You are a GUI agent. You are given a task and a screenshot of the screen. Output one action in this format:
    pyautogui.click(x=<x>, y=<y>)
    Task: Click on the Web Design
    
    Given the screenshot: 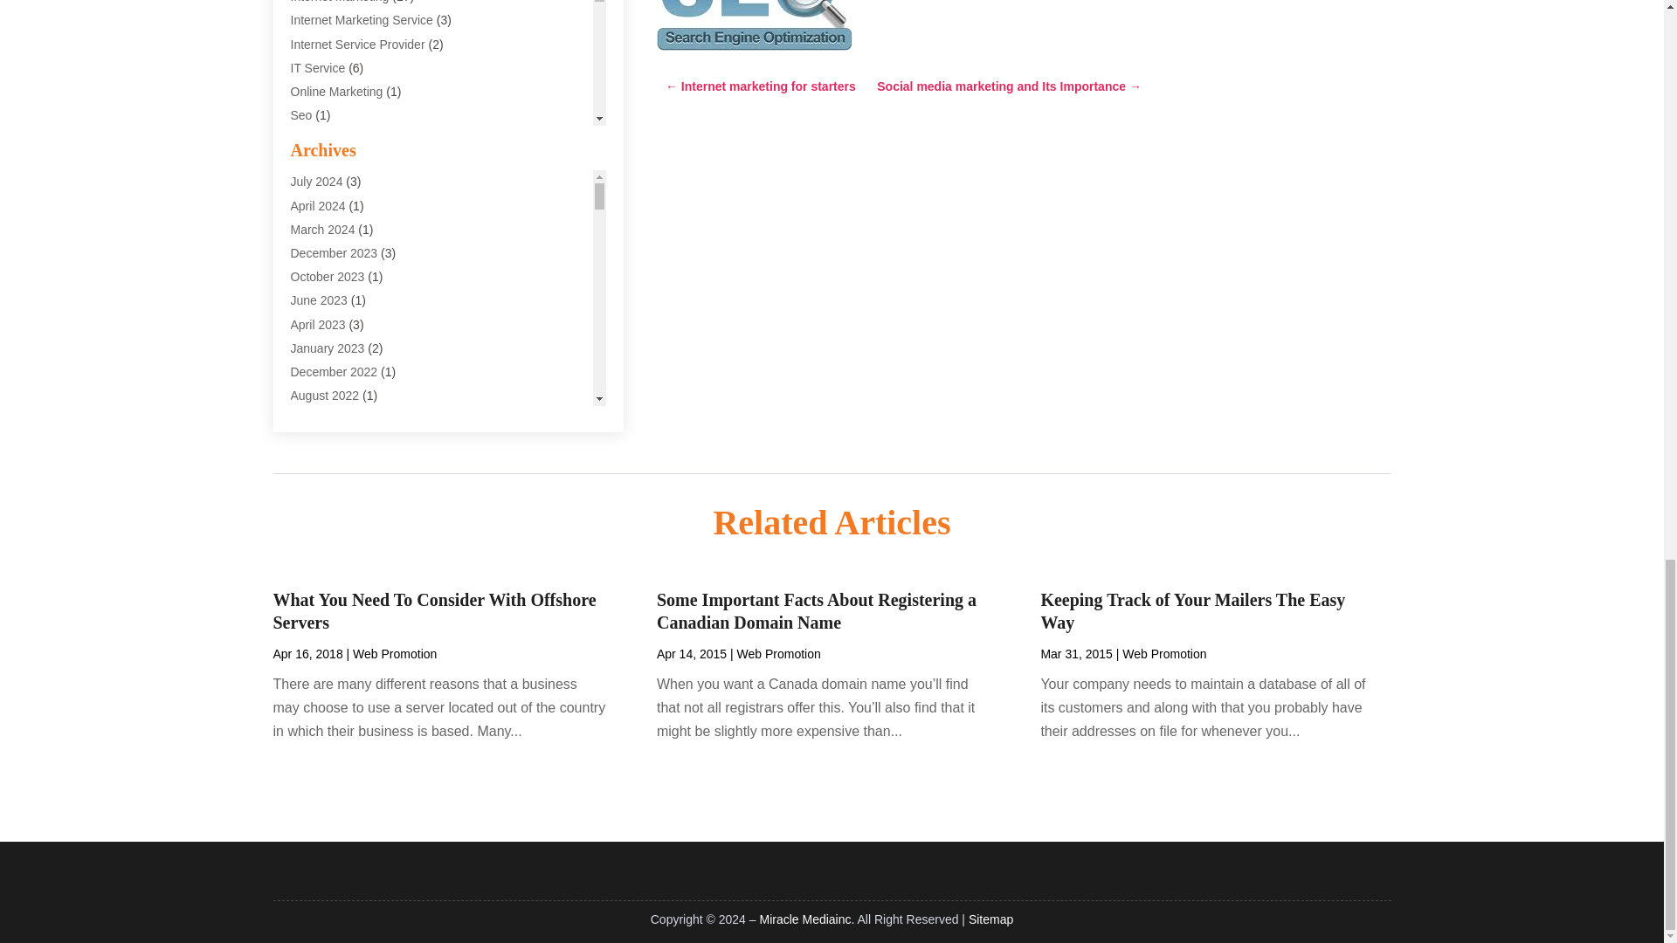 What is the action you would take?
    pyautogui.click(x=323, y=210)
    